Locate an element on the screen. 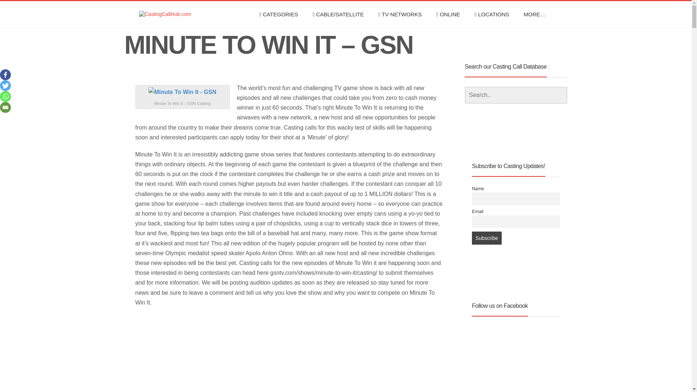 The height and width of the screenshot is (392, 697). CATEGORIES is located at coordinates (278, 15).